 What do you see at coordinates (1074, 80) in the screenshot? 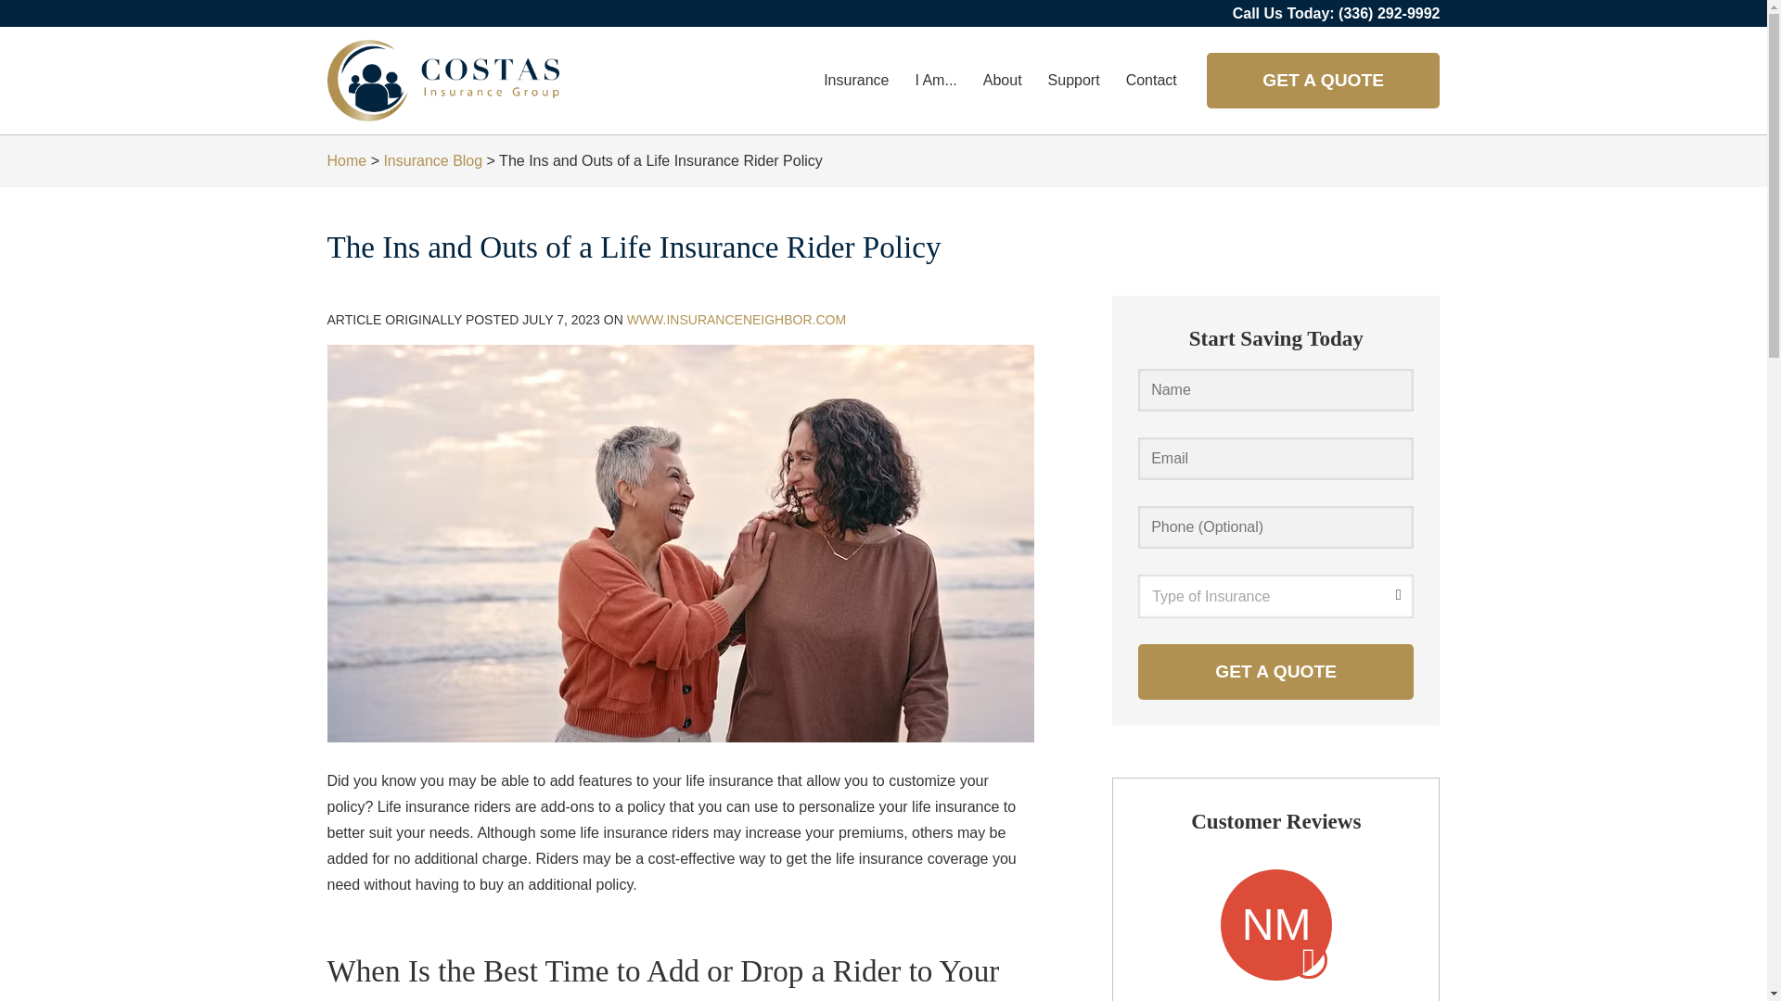
I see `Support` at bounding box center [1074, 80].